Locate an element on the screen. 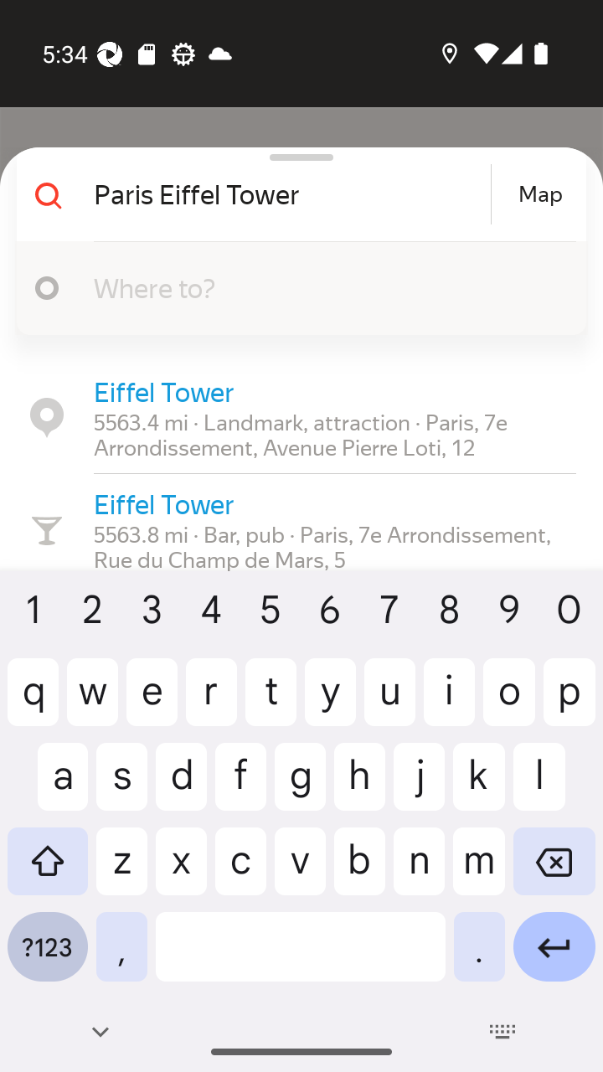 The image size is (603, 1072). Paris Eiffel Tower Map Map is located at coordinates (295, 194).